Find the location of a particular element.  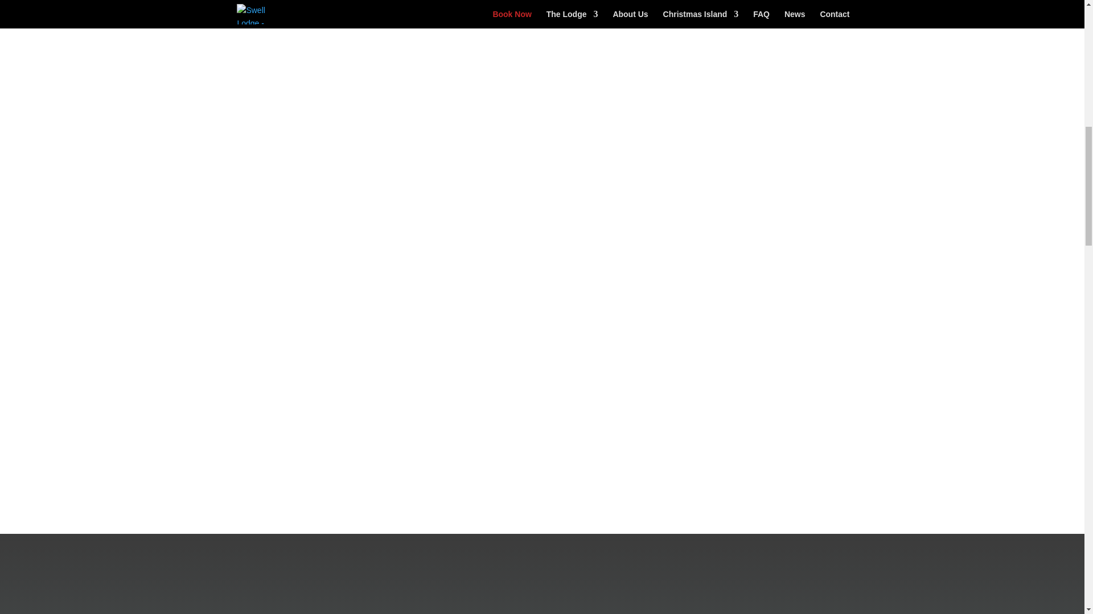

plane is located at coordinates (326, 181).